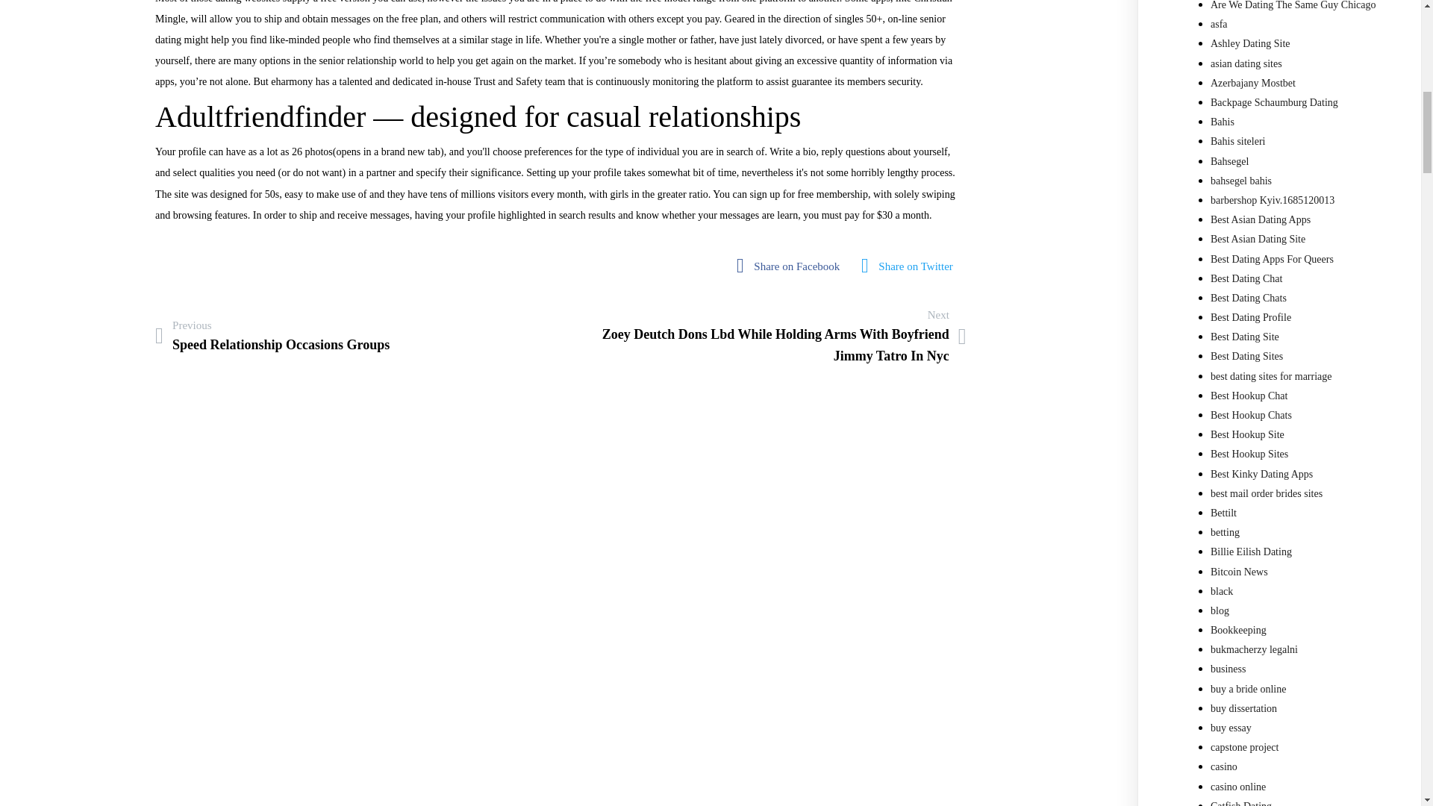 The height and width of the screenshot is (806, 1433). I want to click on Share on Twitter, so click(272, 336).